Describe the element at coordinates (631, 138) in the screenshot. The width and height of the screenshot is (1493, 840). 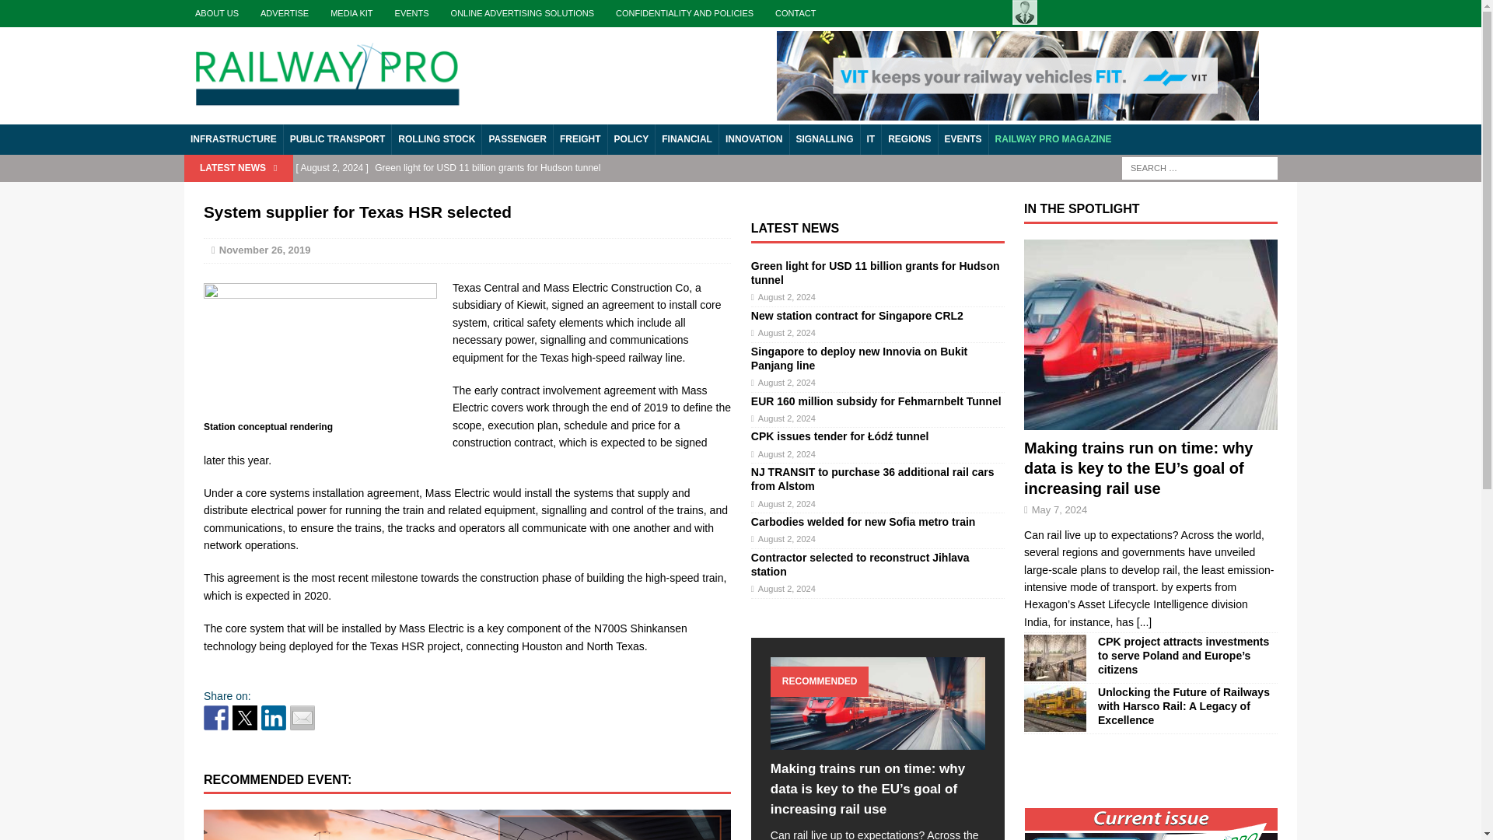
I see `POLICY` at that location.